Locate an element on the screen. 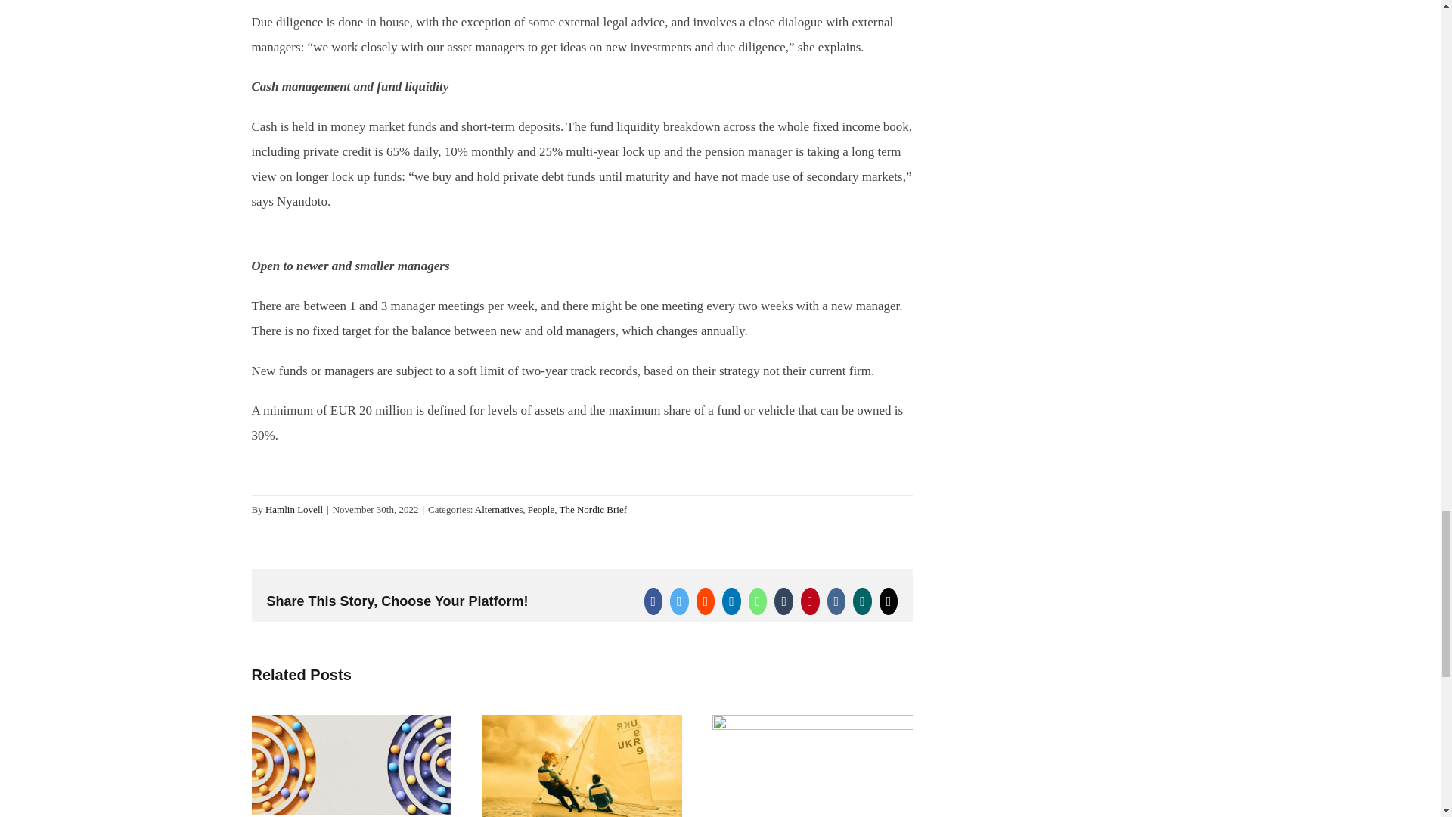  The Nordic Brief is located at coordinates (593, 510).